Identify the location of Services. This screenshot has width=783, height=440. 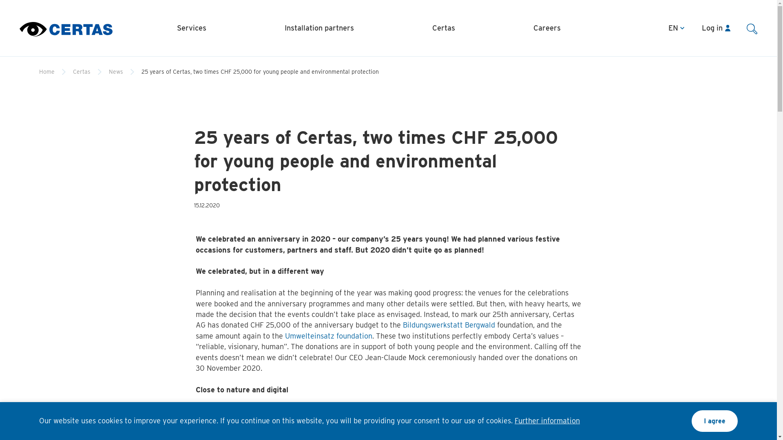
(192, 28).